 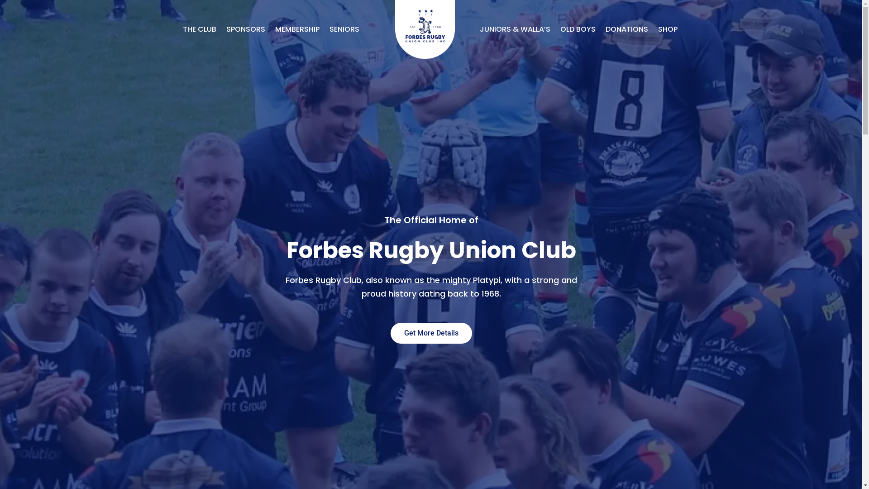 I want to click on OLD BOYS, so click(x=578, y=29).